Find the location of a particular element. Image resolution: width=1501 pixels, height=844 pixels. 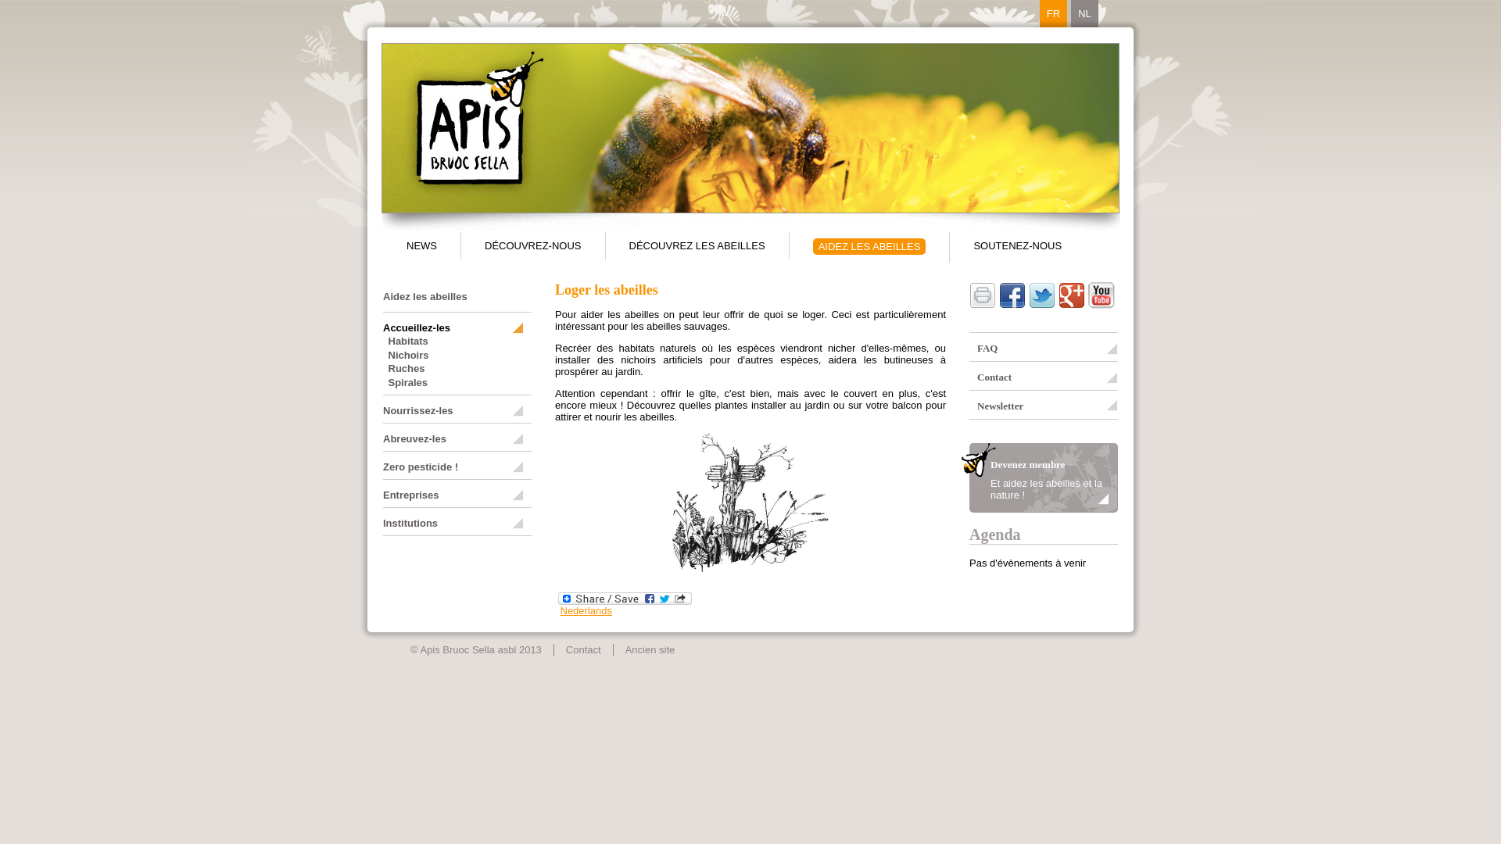

Aller au contenu principal is located at coordinates (57, 0).